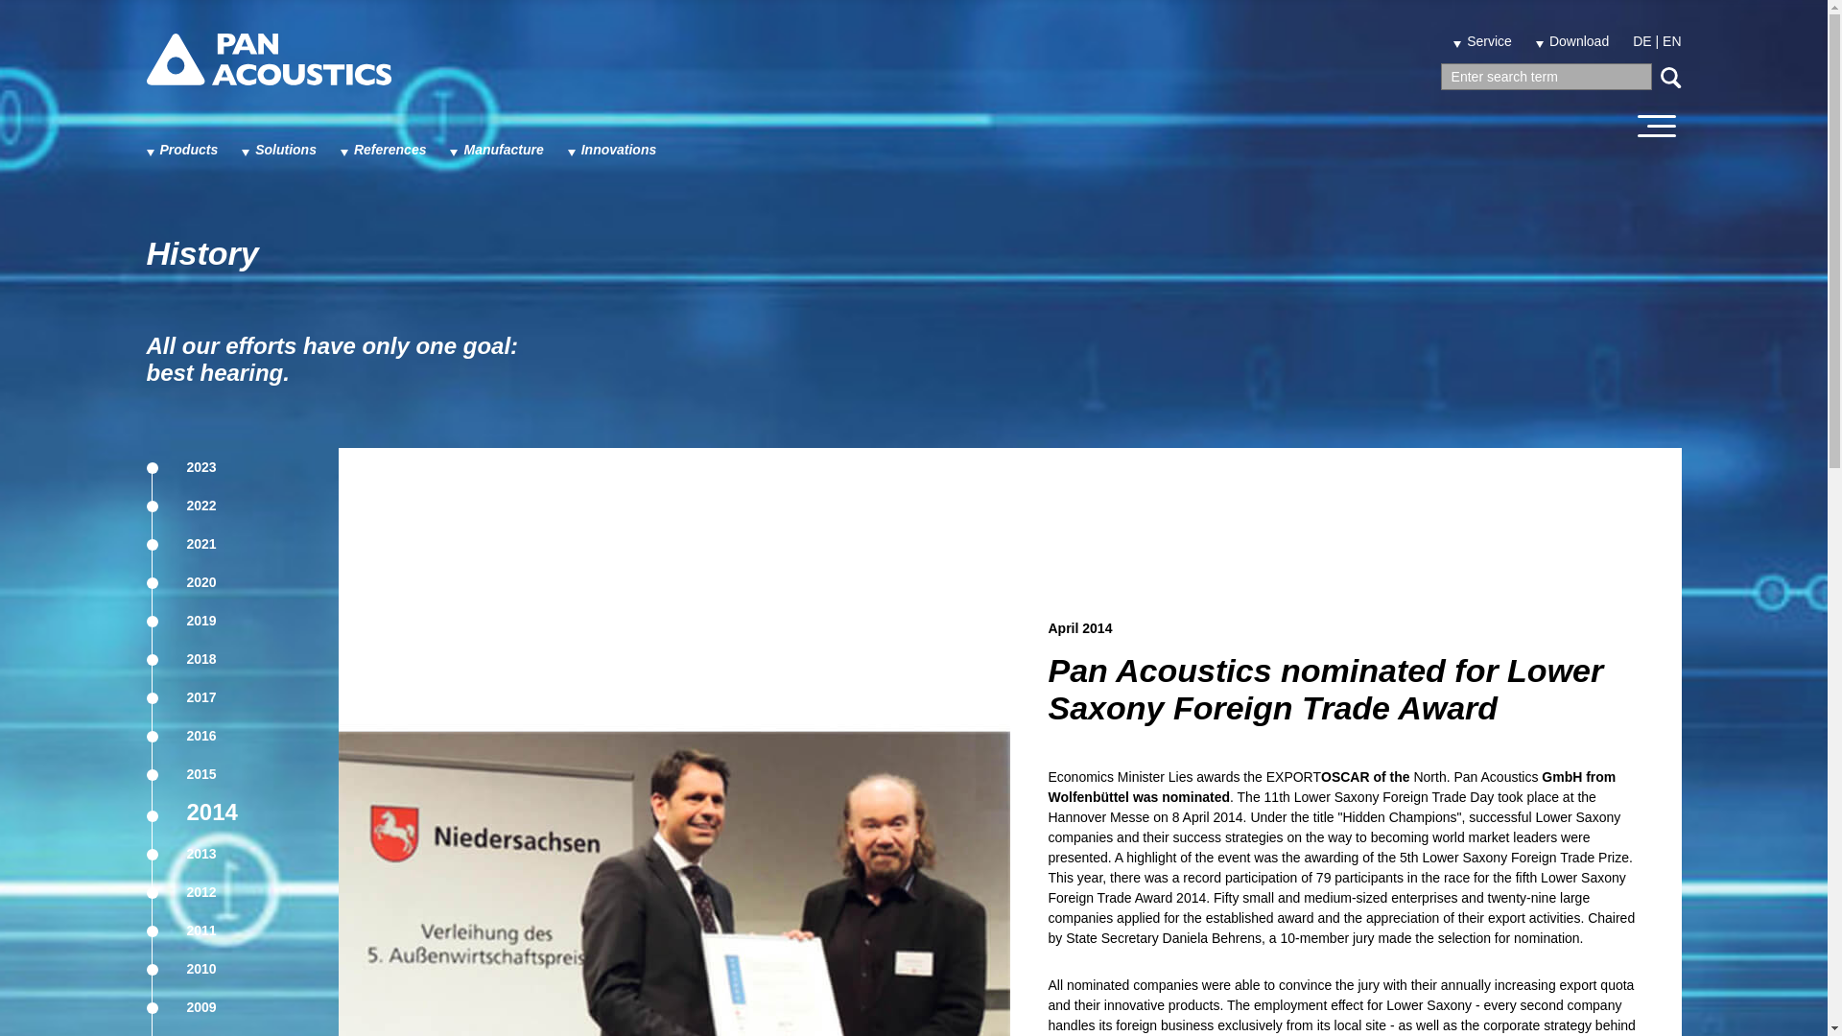  Describe the element at coordinates (1641, 40) in the screenshot. I see `DE` at that location.